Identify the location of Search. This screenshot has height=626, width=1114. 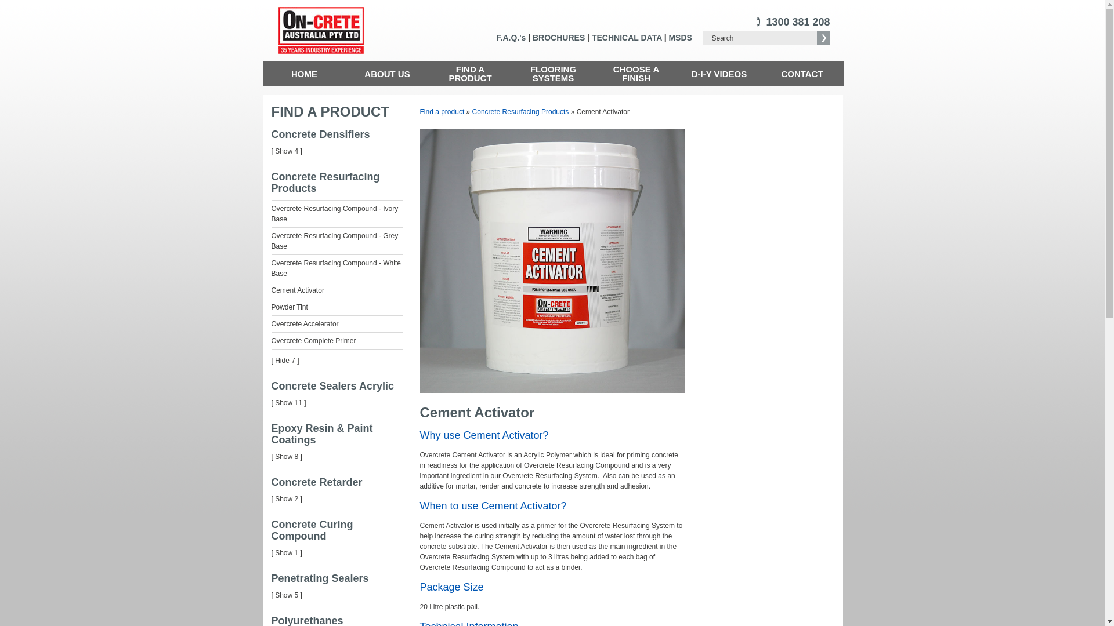
(760, 38).